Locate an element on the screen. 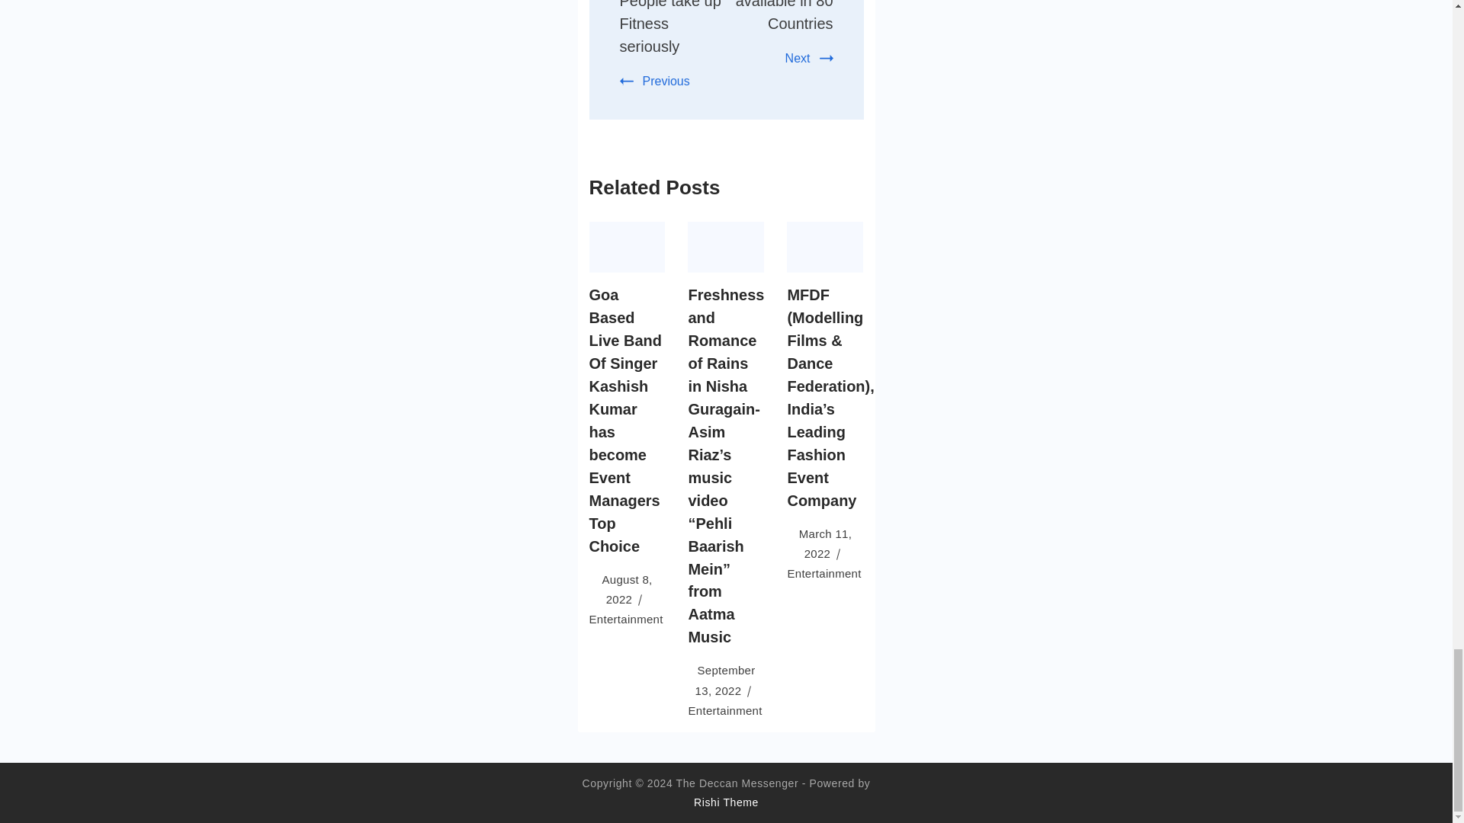  Previous is located at coordinates (654, 81).